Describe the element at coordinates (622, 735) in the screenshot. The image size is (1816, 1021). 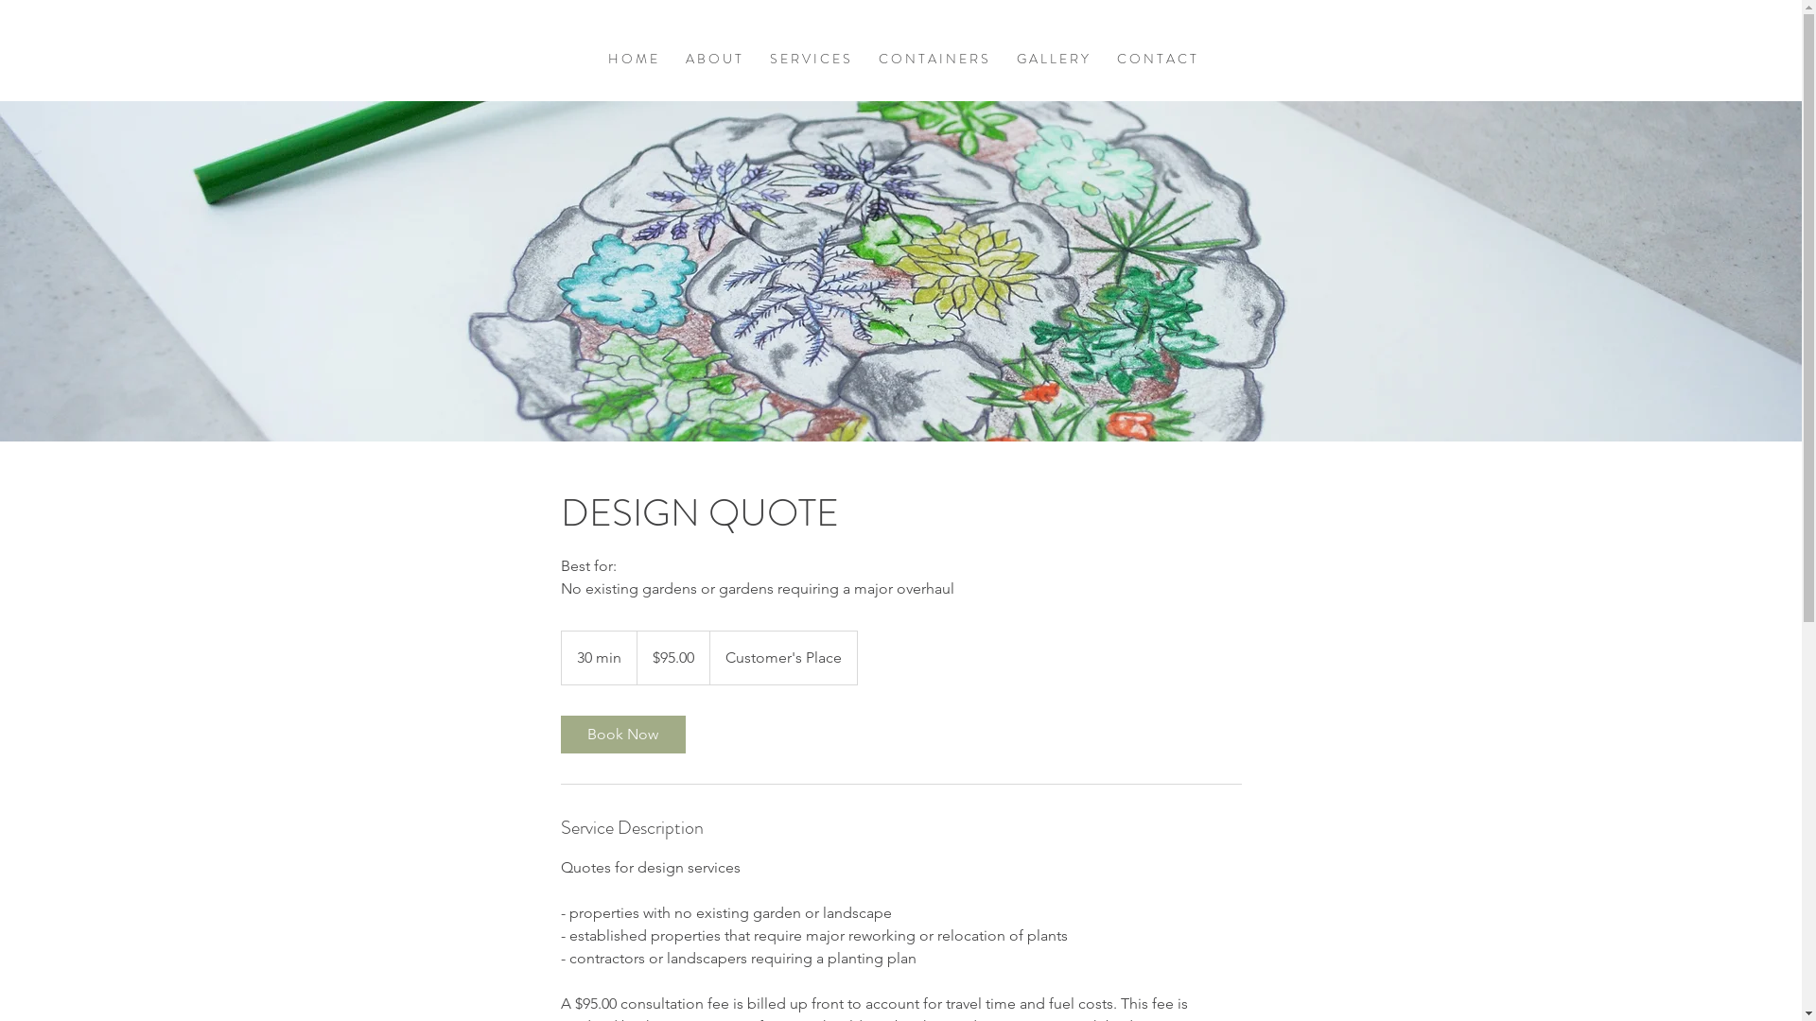
I see `Book Now` at that location.